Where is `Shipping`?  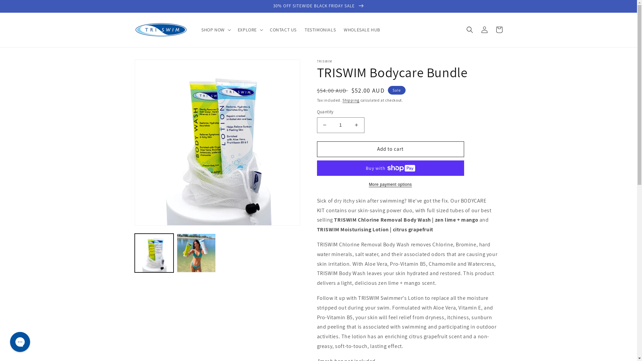 Shipping is located at coordinates (351, 100).